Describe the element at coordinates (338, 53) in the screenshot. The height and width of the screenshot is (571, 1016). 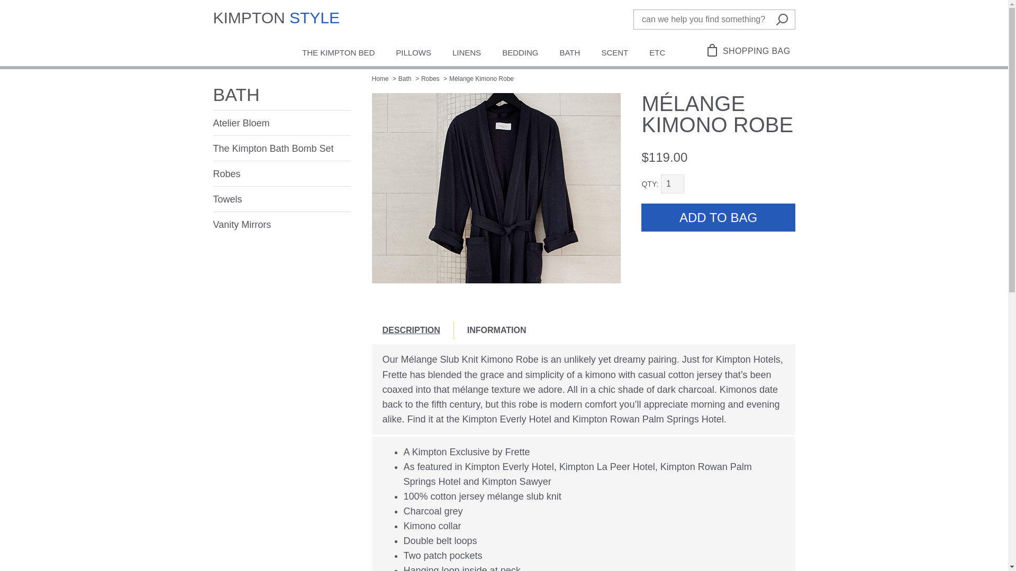
I see `THE KIMPTON BED` at that location.